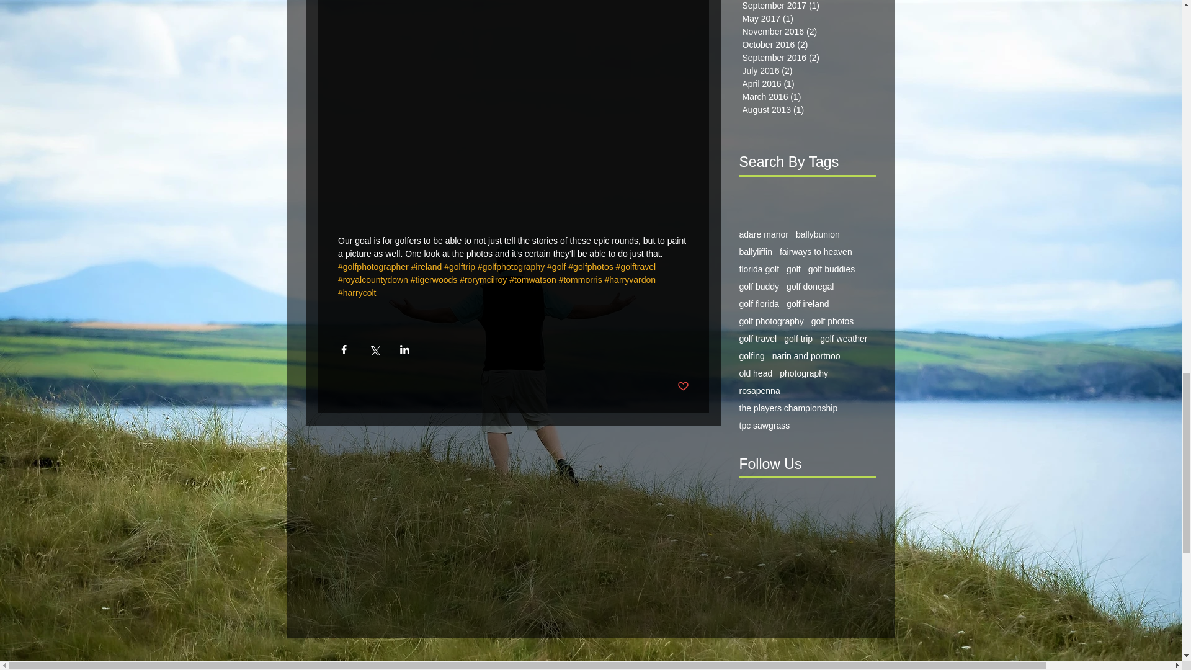  What do you see at coordinates (684, 386) in the screenshot?
I see `Post not marked as liked` at bounding box center [684, 386].